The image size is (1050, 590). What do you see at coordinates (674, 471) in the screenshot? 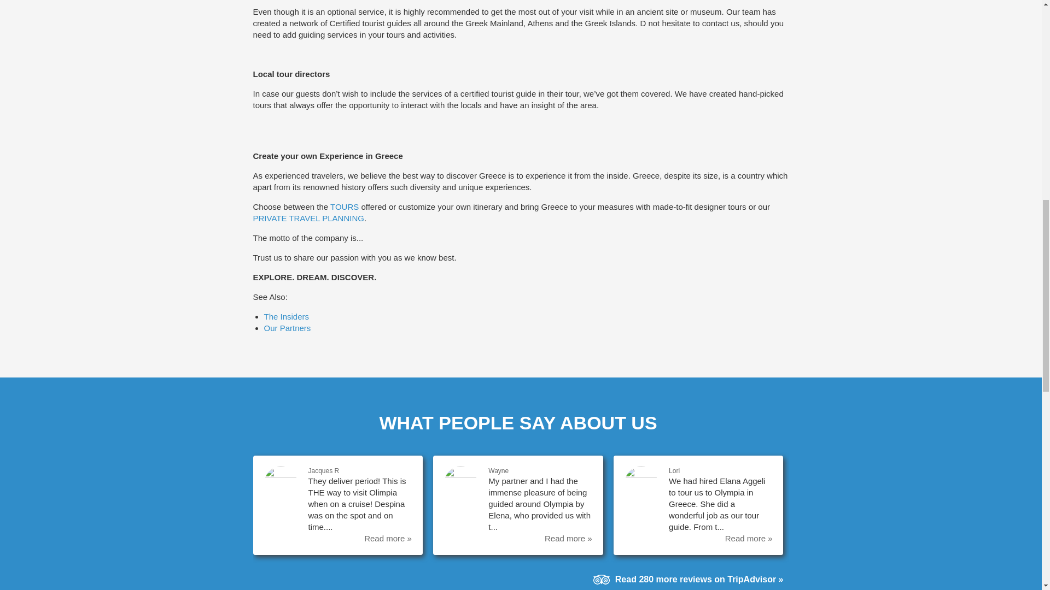
I see `Lori` at bounding box center [674, 471].